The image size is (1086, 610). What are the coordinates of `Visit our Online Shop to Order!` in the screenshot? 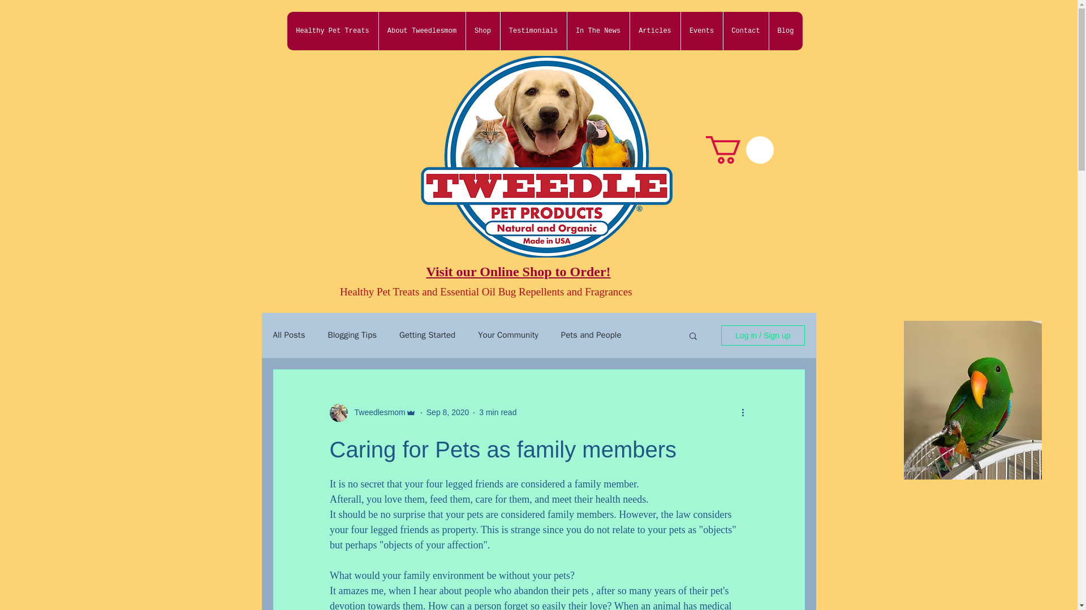 It's located at (518, 271).